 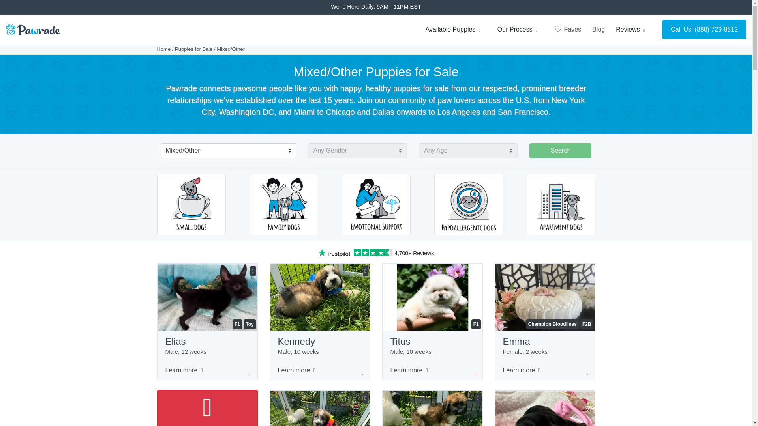 I want to click on Reviews, so click(x=633, y=30).